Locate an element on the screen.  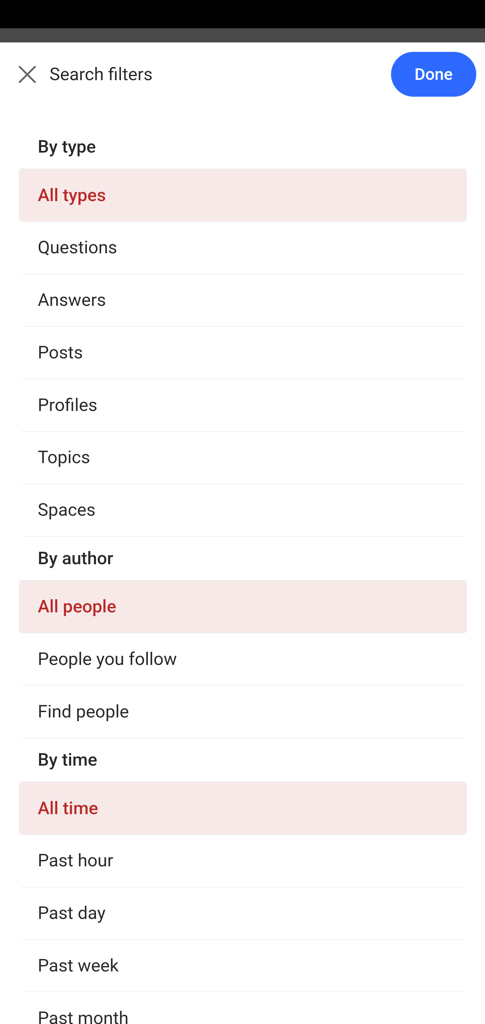
Answer is located at coordinates (82, 901).